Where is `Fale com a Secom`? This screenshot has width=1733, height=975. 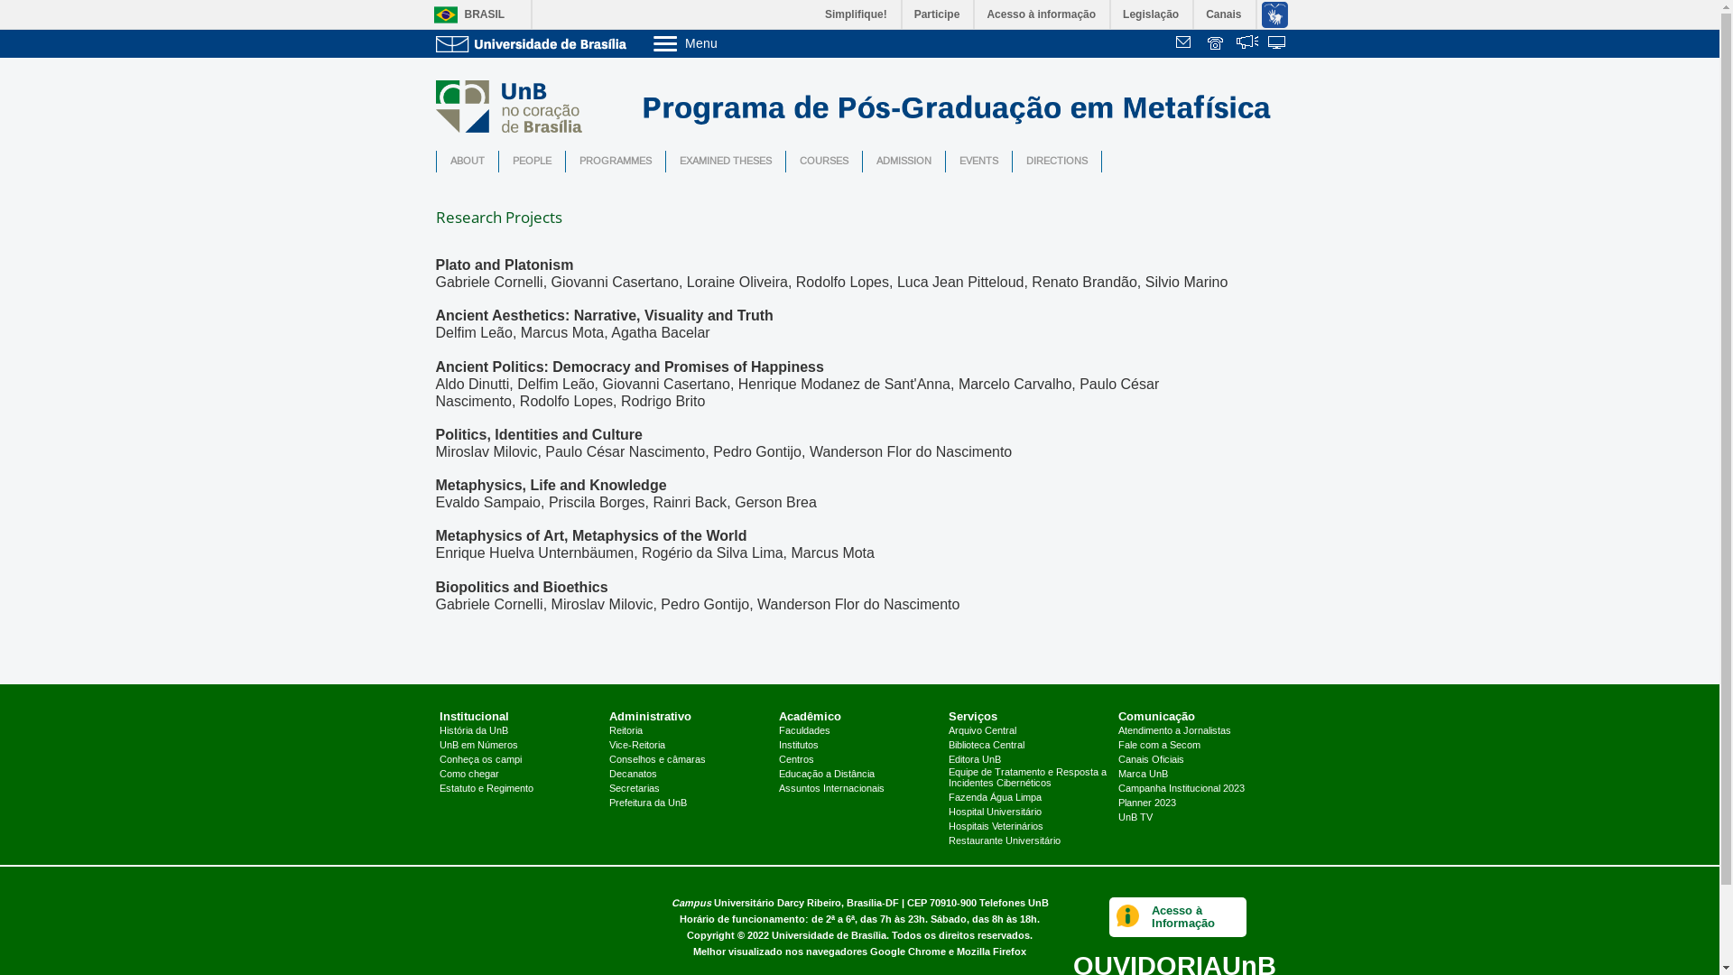
Fale com a Secom is located at coordinates (1159, 746).